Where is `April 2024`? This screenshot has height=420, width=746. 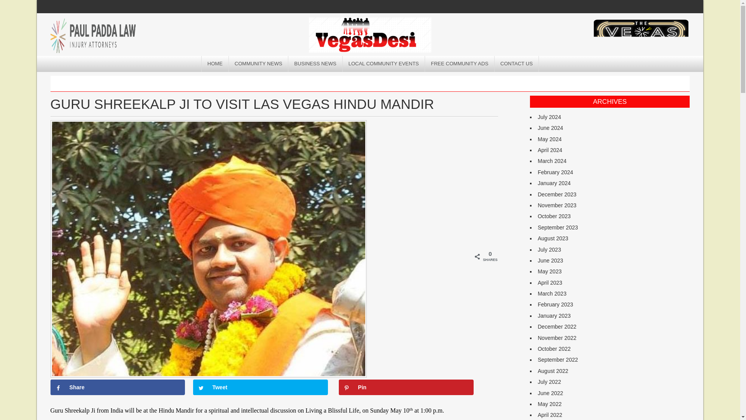 April 2024 is located at coordinates (550, 150).